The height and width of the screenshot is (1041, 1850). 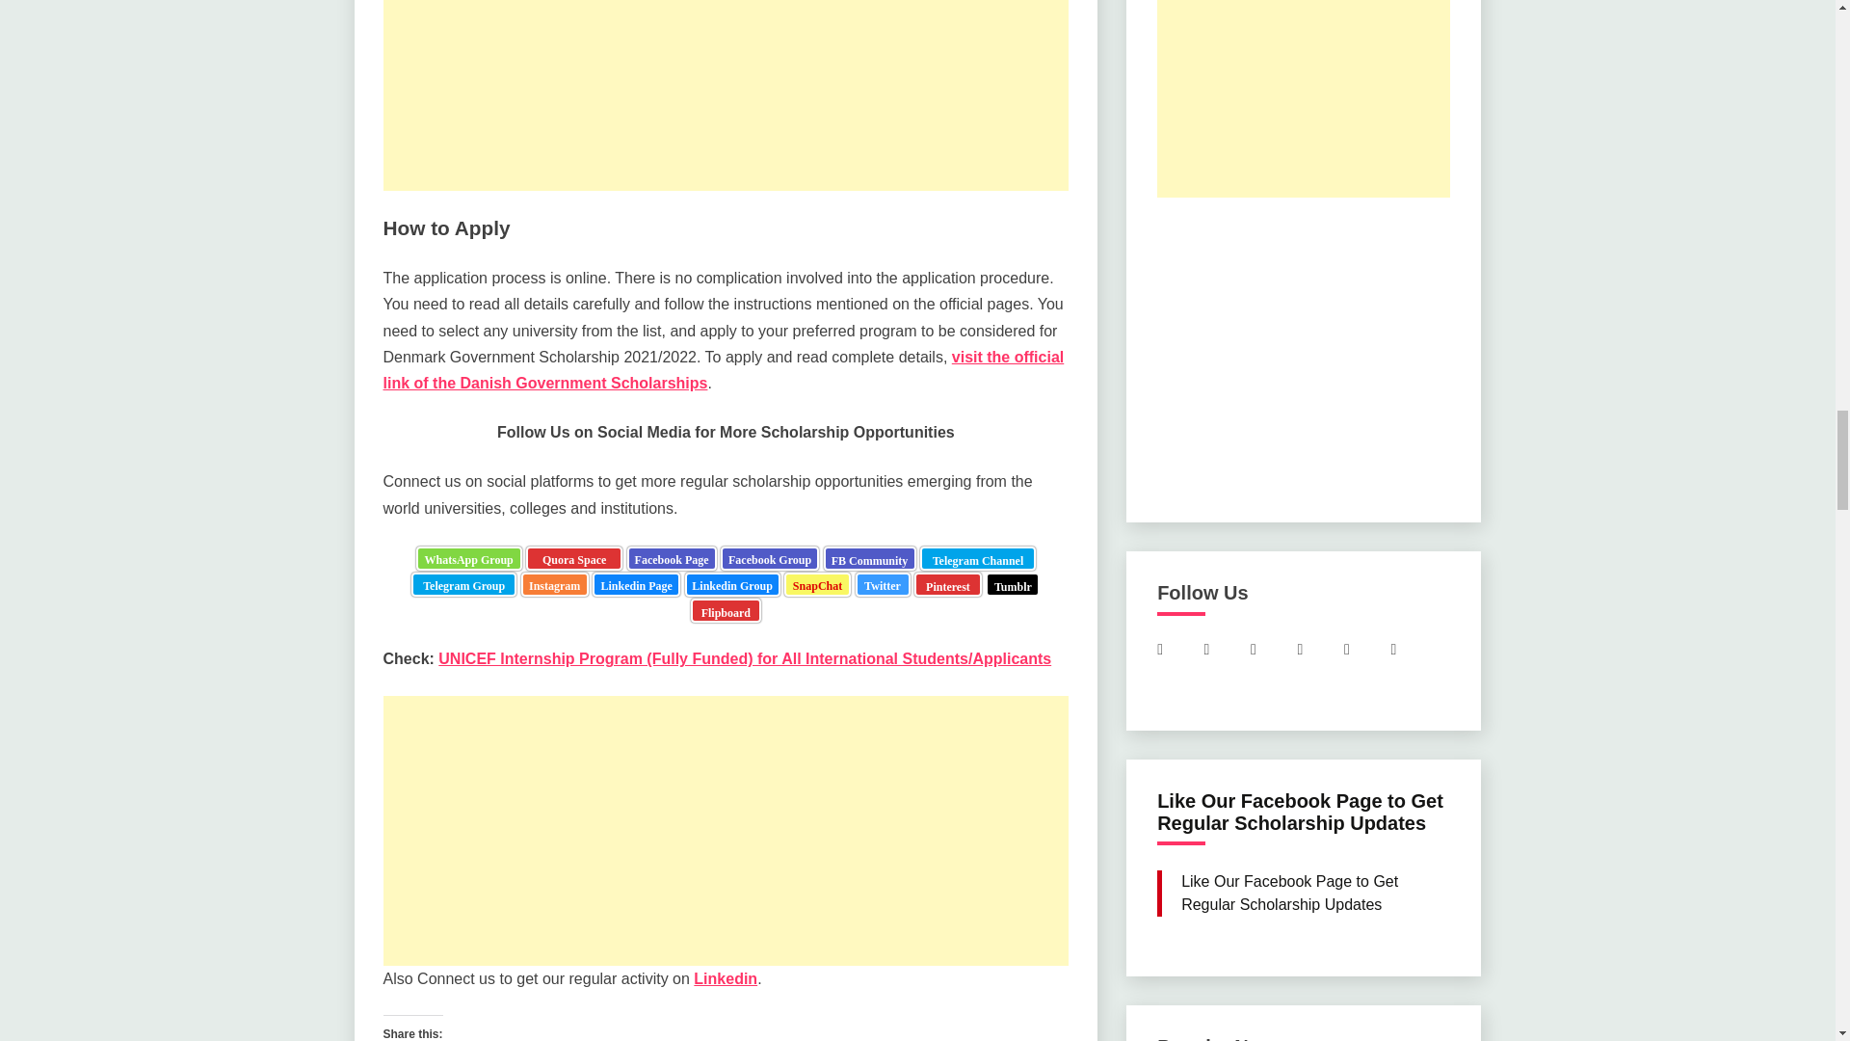 I want to click on Follow Us on Tumblr, so click(x=1013, y=584).